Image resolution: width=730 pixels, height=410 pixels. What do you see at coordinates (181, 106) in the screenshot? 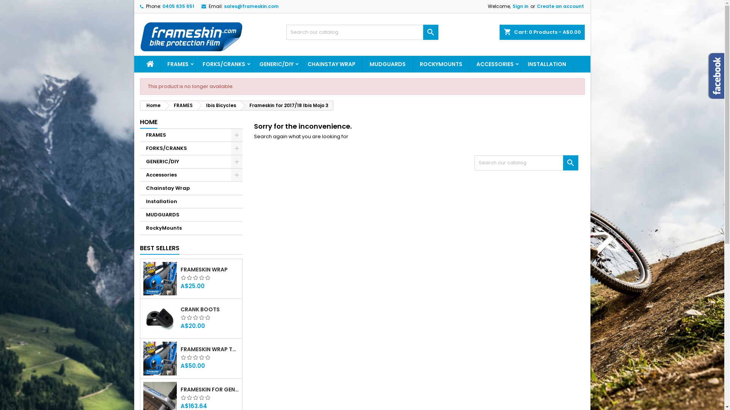
I see `FRAMES` at bounding box center [181, 106].